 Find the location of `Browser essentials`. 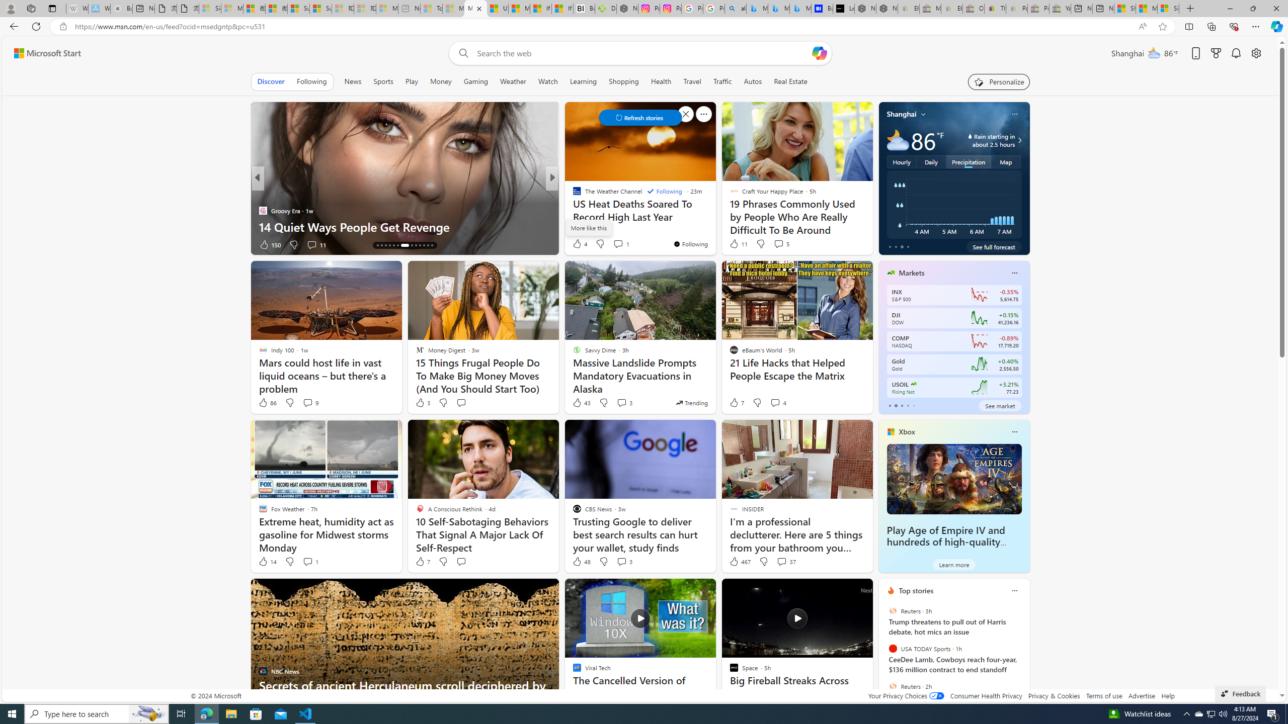

Browser essentials is located at coordinates (1234, 26).